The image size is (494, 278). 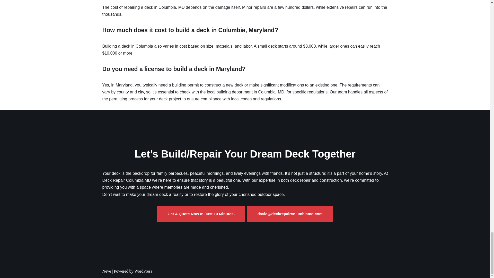 What do you see at coordinates (201, 214) in the screenshot?
I see `Get A Quote Now In Just 10 Minutes-` at bounding box center [201, 214].